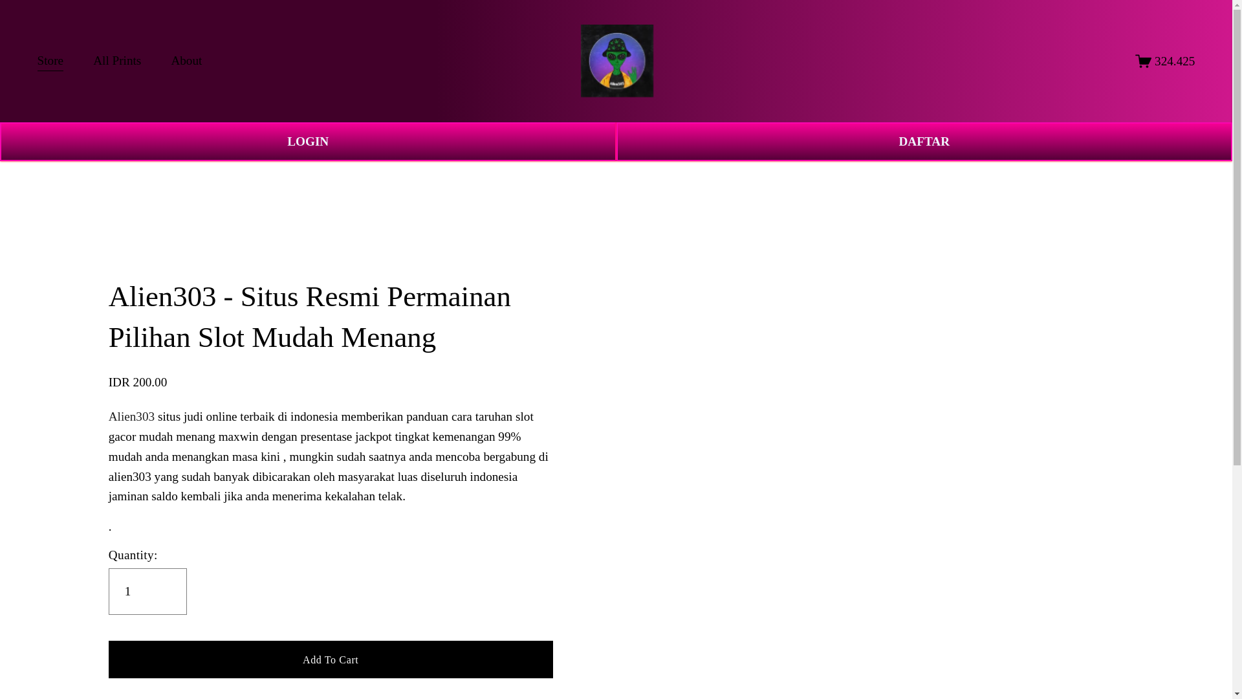 This screenshot has height=699, width=1242. What do you see at coordinates (50, 61) in the screenshot?
I see `Store` at bounding box center [50, 61].